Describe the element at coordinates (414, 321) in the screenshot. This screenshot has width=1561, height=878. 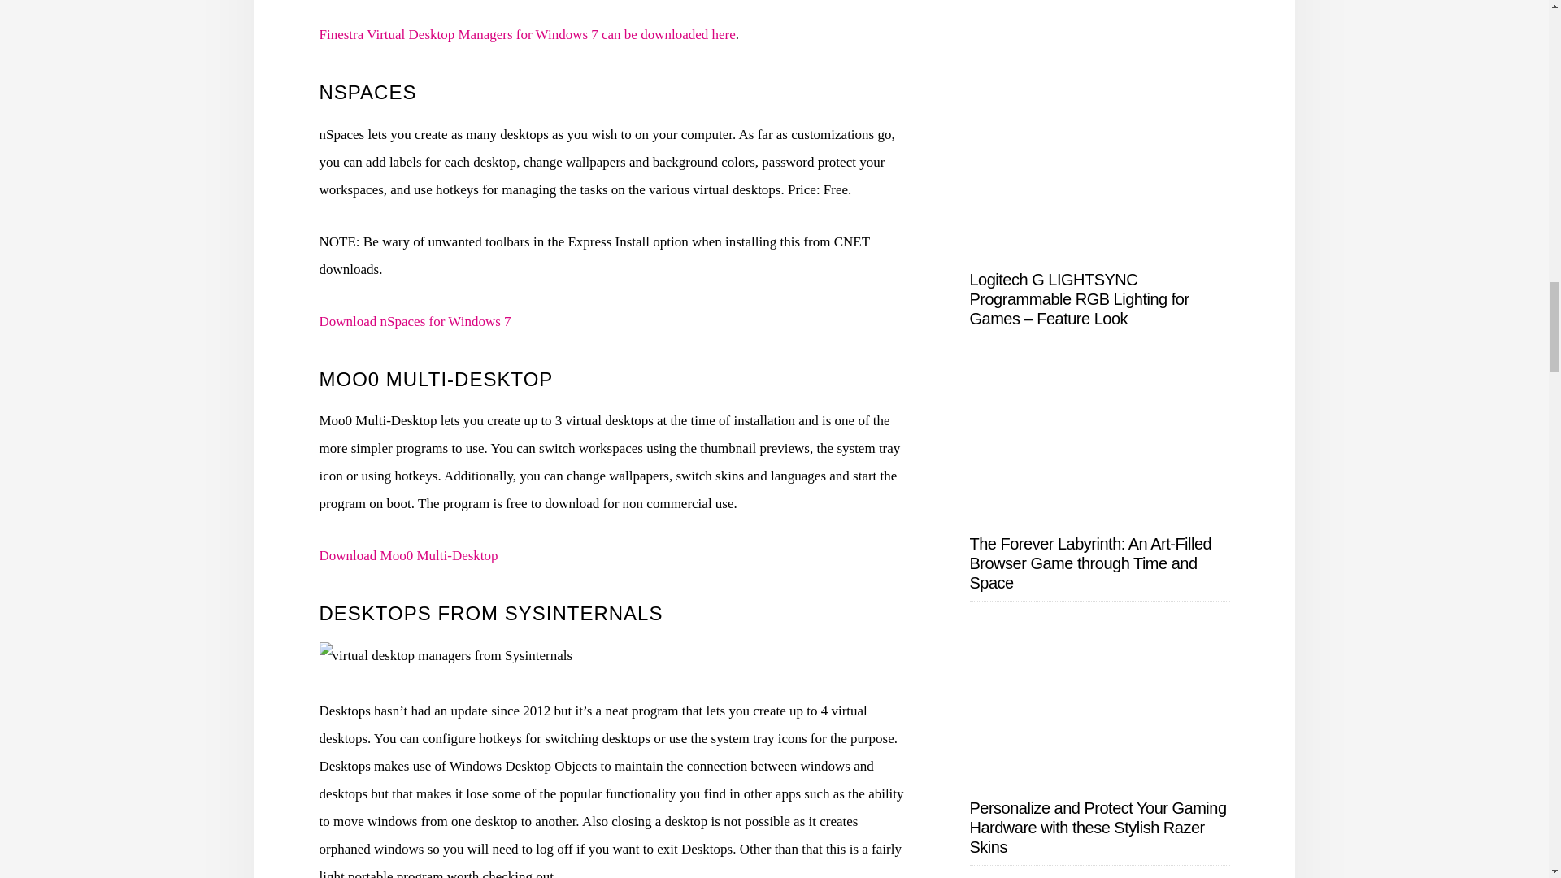
I see `Download nSpaces for Windows 7` at that location.